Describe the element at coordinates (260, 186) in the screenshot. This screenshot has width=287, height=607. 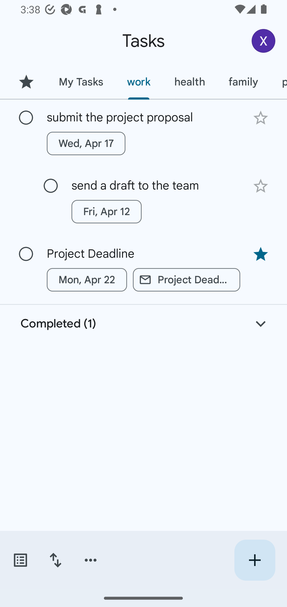
I see `Add star` at that location.